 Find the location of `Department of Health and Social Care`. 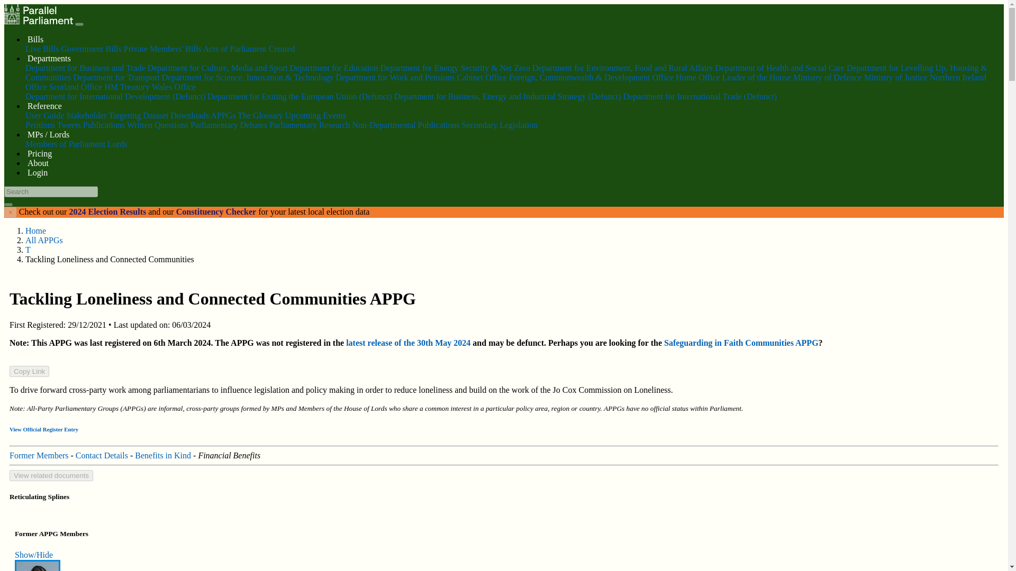

Department of Health and Social Care is located at coordinates (779, 68).